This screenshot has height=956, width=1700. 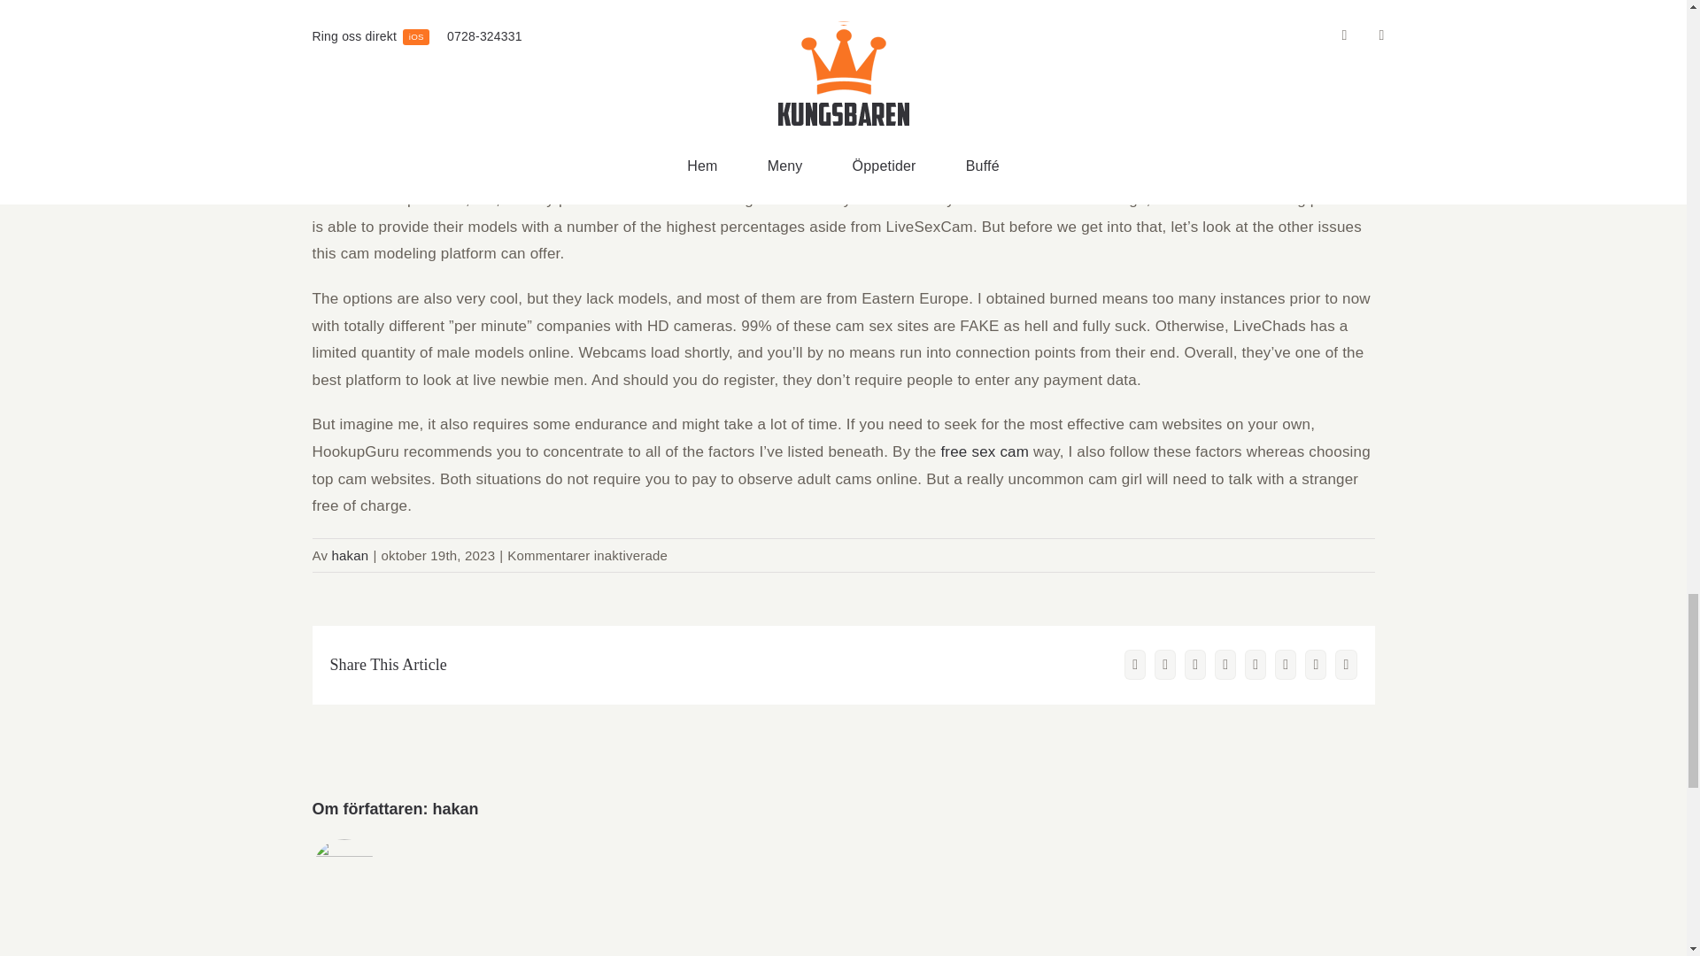 What do you see at coordinates (984, 451) in the screenshot?
I see `free sex cam` at bounding box center [984, 451].